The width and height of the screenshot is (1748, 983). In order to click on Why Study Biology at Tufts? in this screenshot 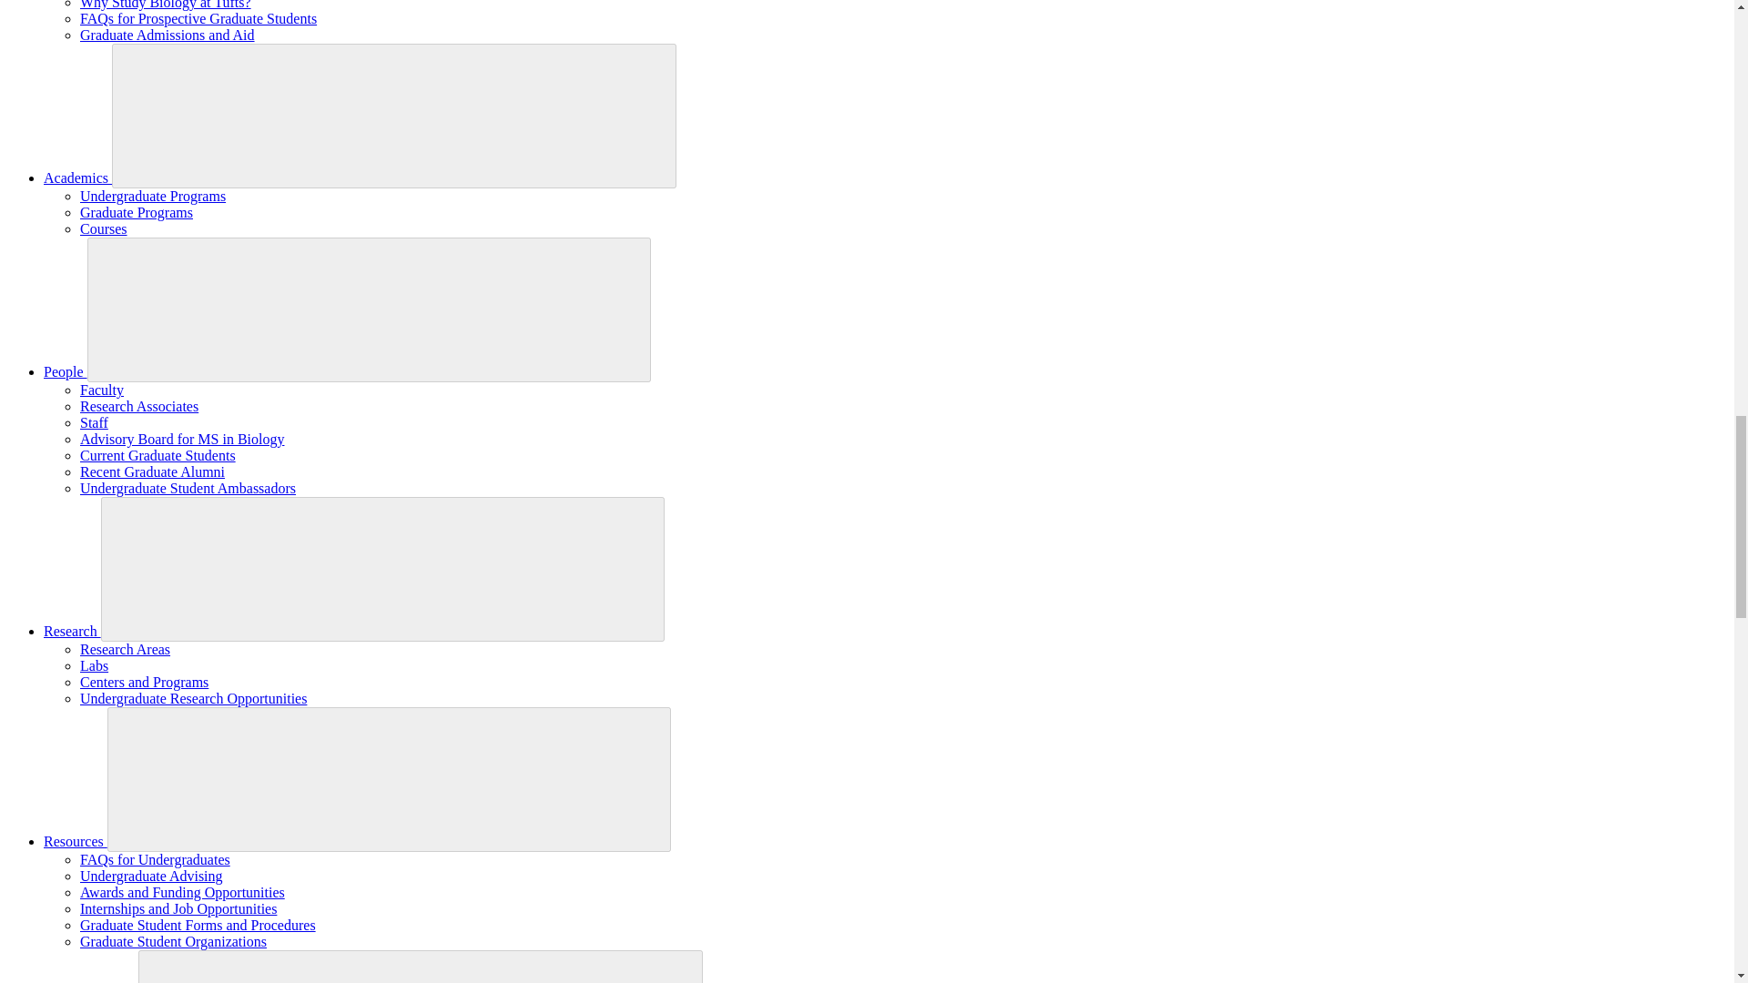, I will do `click(166, 5)`.